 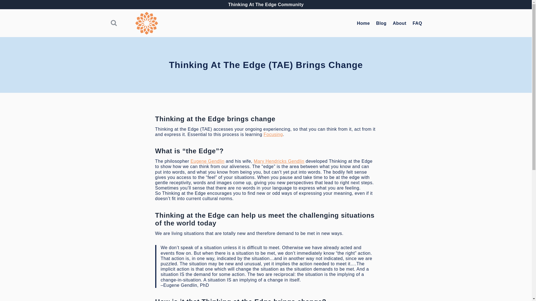 I want to click on Blog, so click(x=381, y=23).